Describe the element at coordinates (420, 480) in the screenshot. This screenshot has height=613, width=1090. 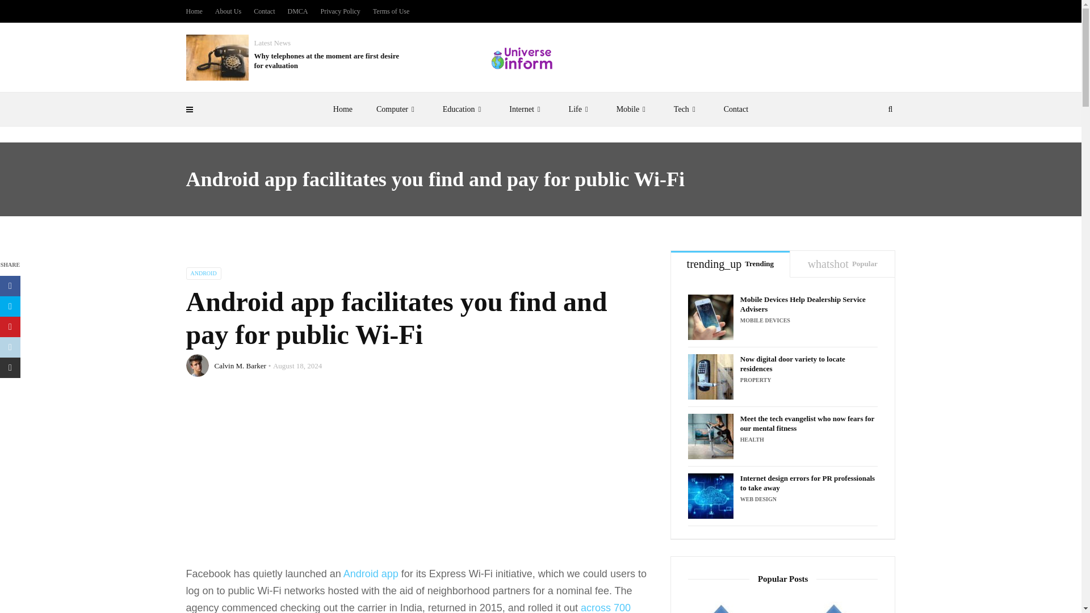
I see `Advertisement` at that location.